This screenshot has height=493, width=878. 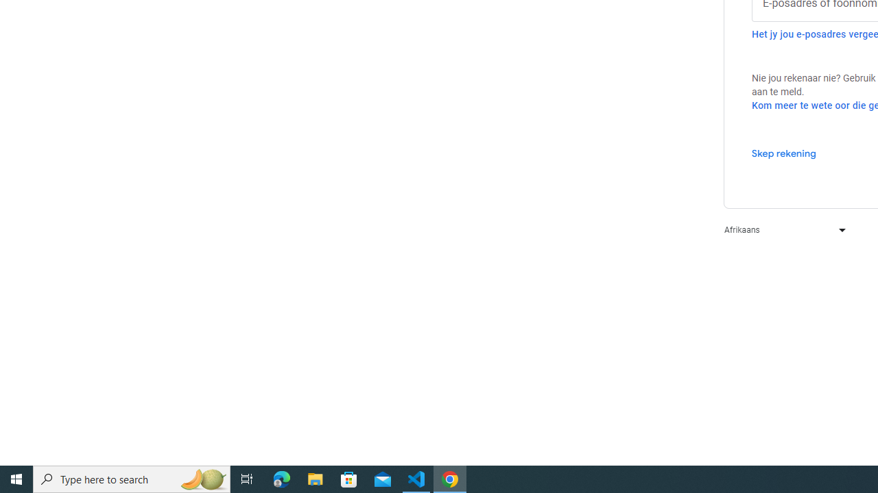 I want to click on Afrikaans, so click(x=782, y=230).